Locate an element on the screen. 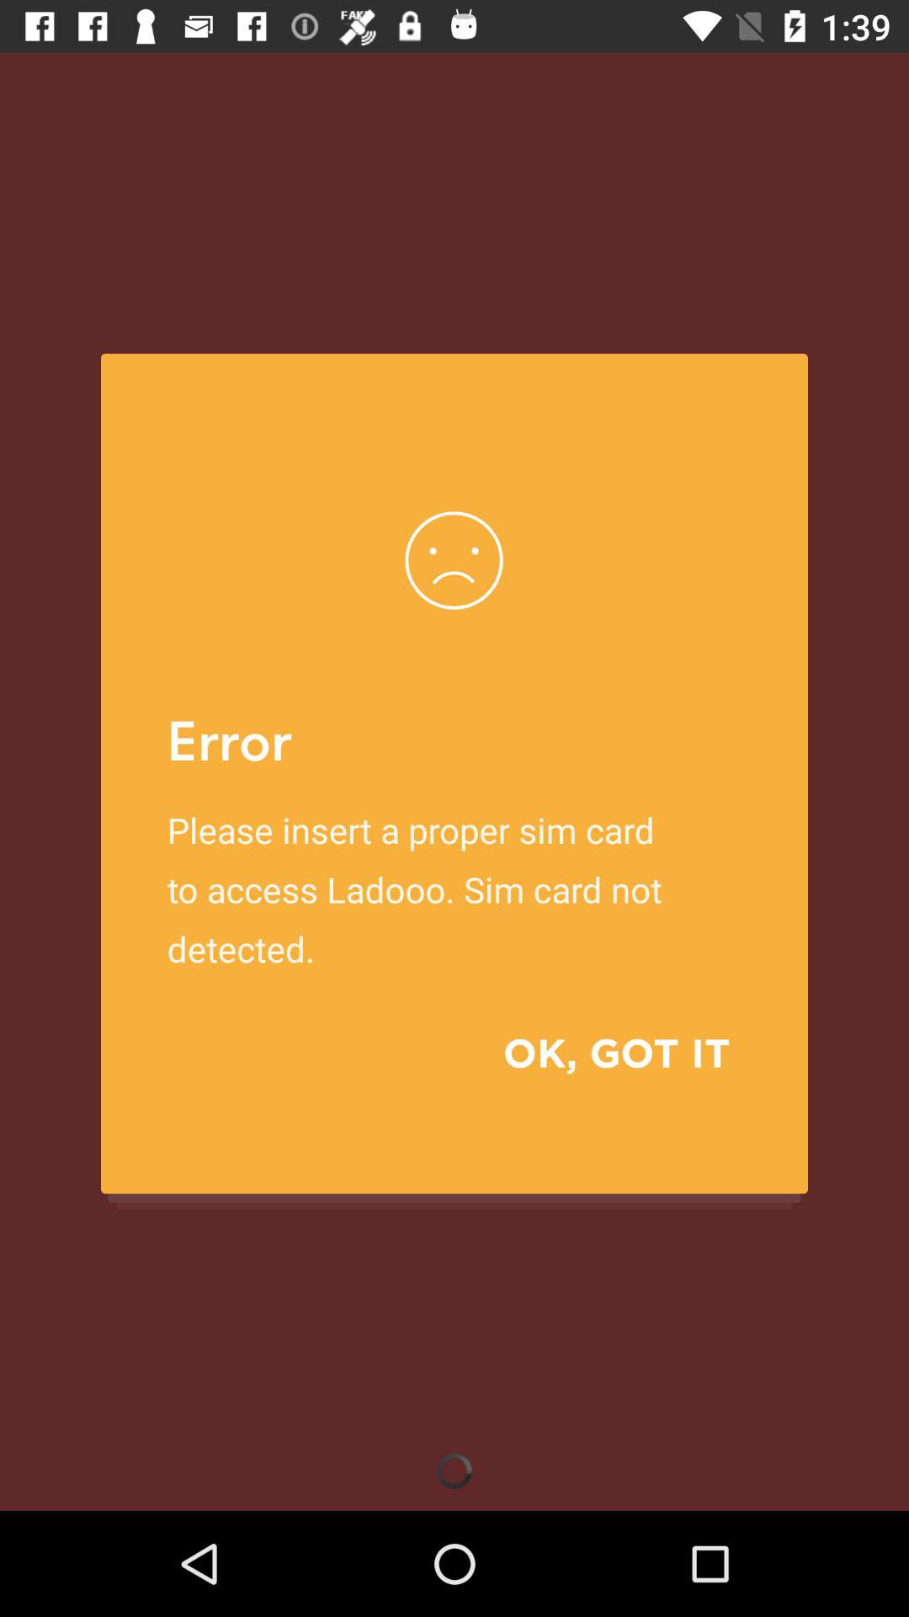 The height and width of the screenshot is (1617, 909). launch the icon below the please insert a is located at coordinates (593, 1053).